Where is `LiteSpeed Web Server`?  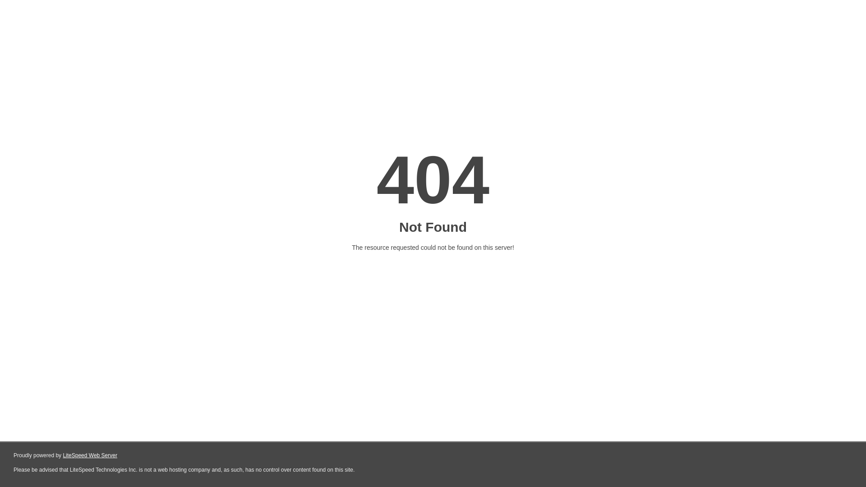 LiteSpeed Web Server is located at coordinates (89, 455).